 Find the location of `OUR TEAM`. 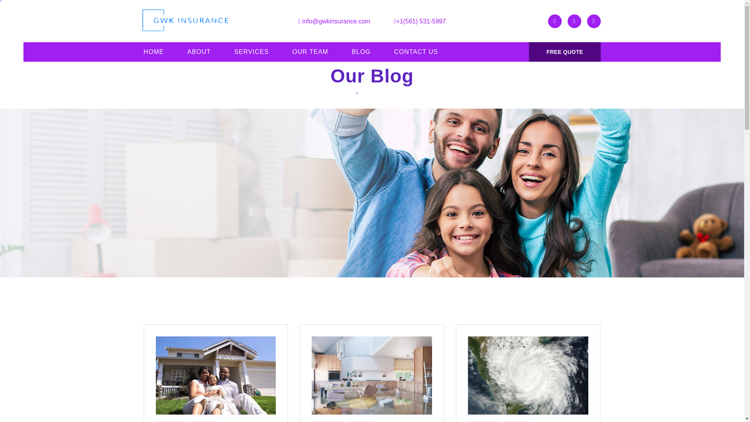

OUR TEAM is located at coordinates (310, 52).